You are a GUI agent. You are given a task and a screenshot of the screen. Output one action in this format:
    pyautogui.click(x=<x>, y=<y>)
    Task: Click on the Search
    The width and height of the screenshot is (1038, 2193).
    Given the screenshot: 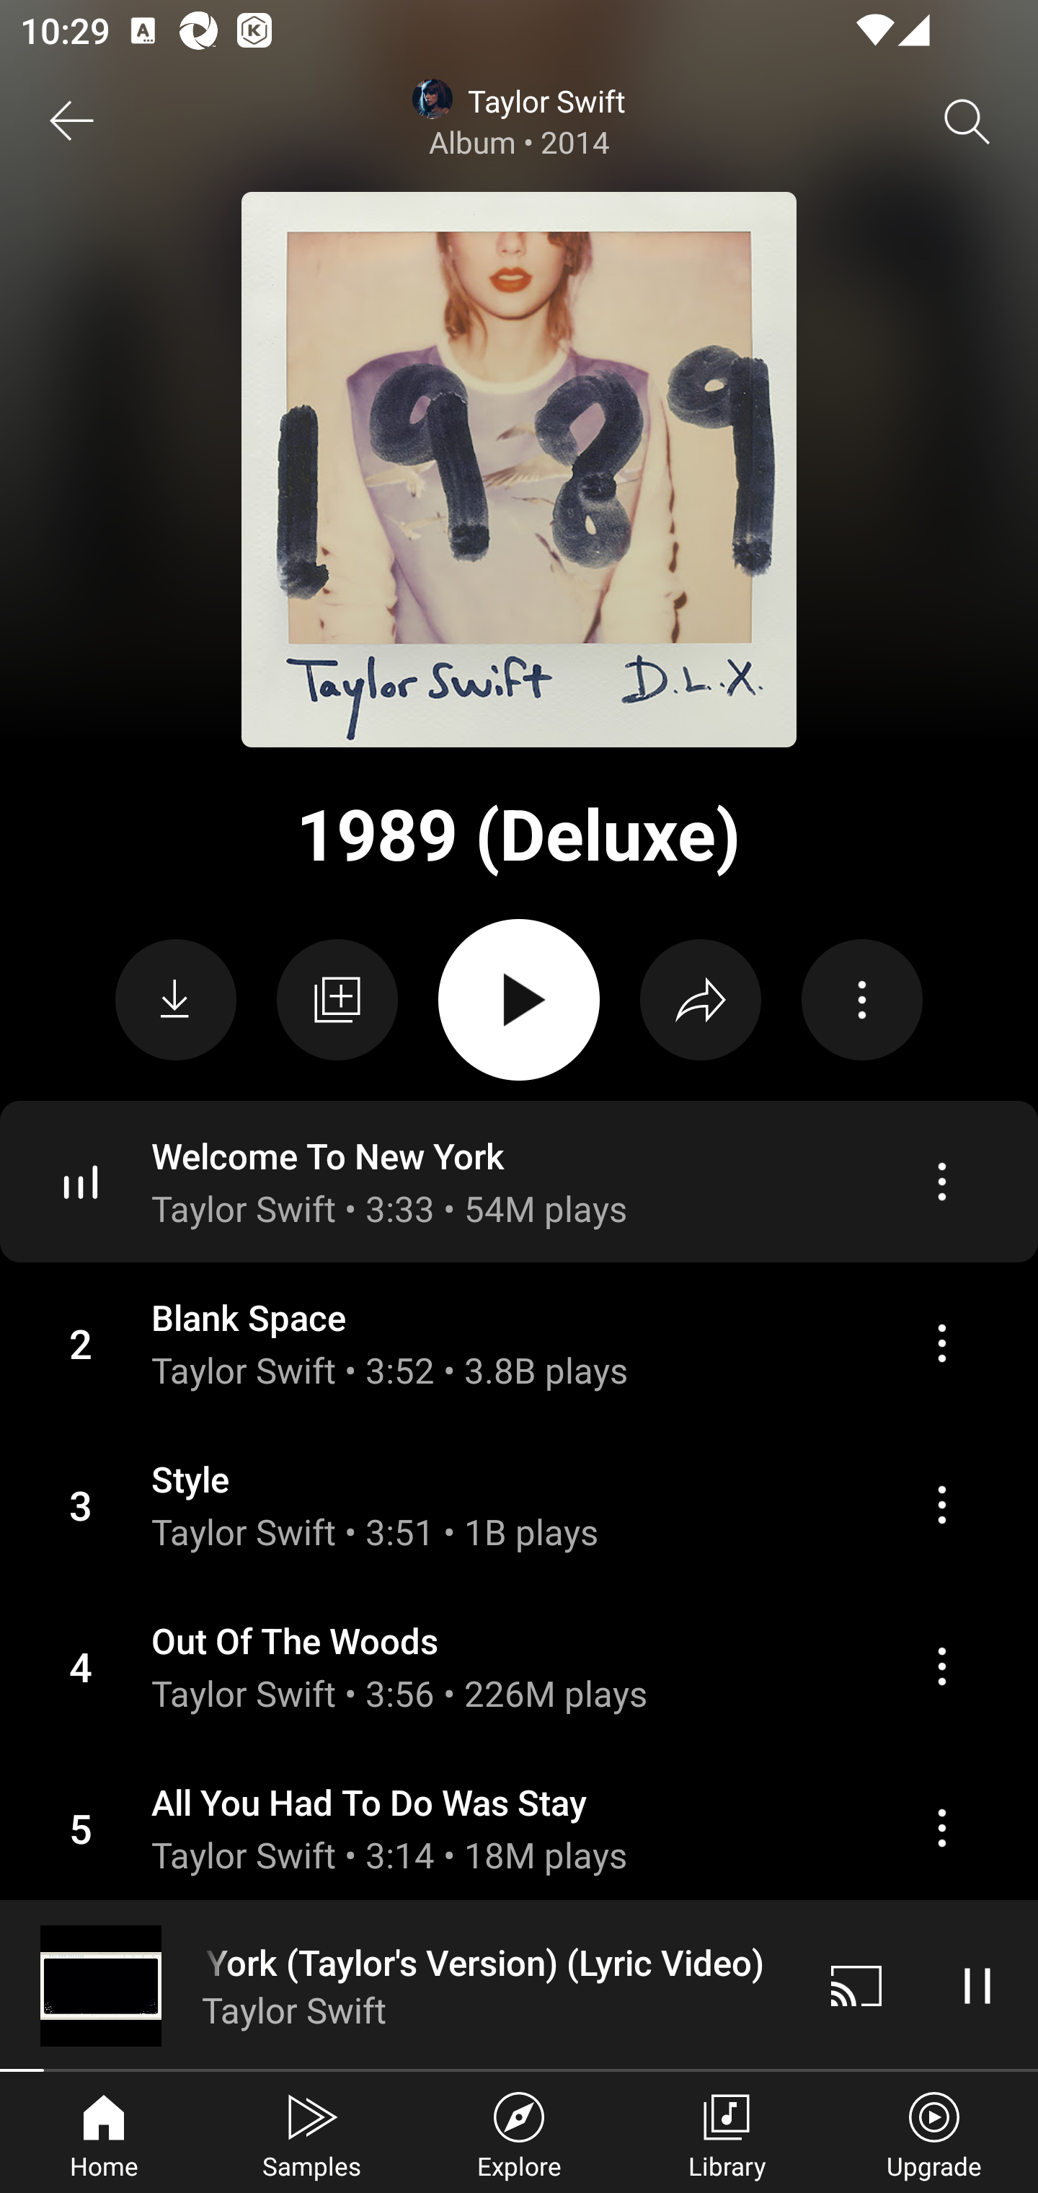 What is the action you would take?
    pyautogui.click(x=967, y=121)
    